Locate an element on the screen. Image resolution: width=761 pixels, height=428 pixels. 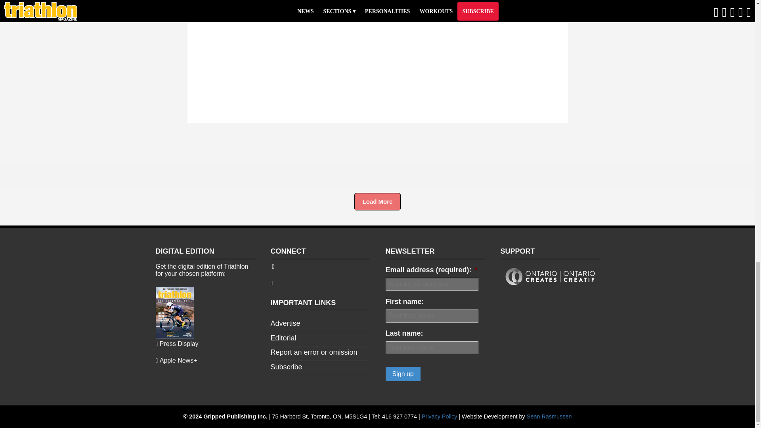
Sign up is located at coordinates (402, 374).